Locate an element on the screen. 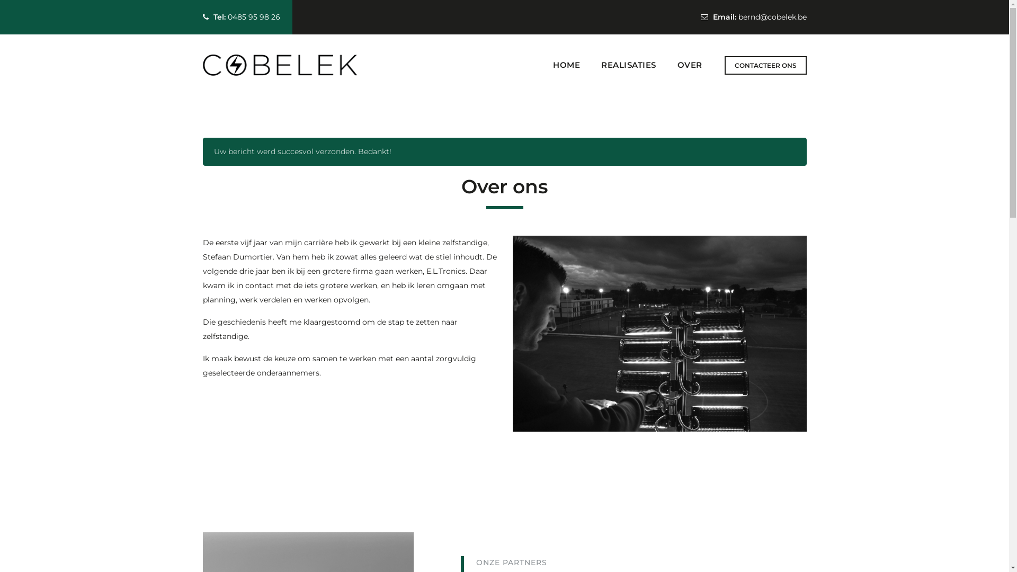 The height and width of the screenshot is (572, 1017). 0485 95 98 26 is located at coordinates (254, 17).